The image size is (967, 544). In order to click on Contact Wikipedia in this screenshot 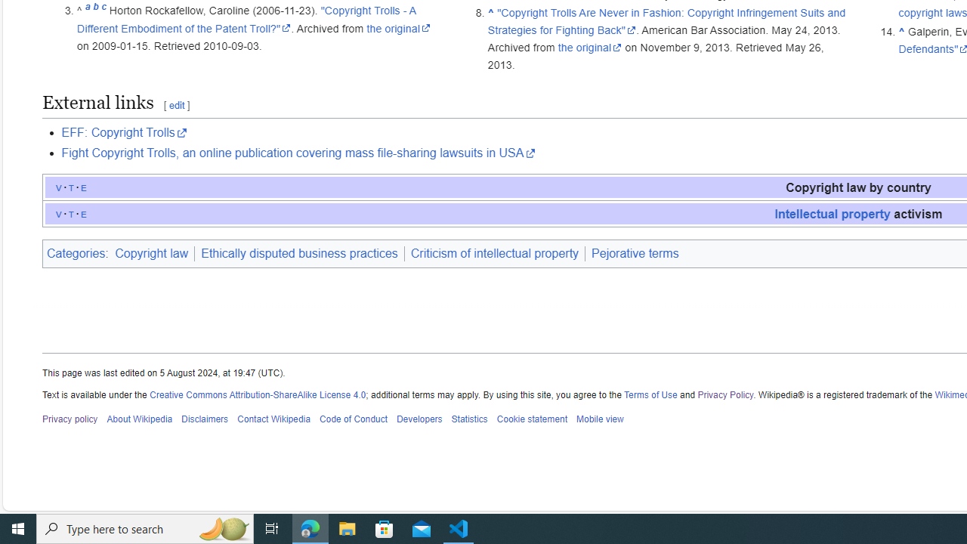, I will do `click(273, 419)`.